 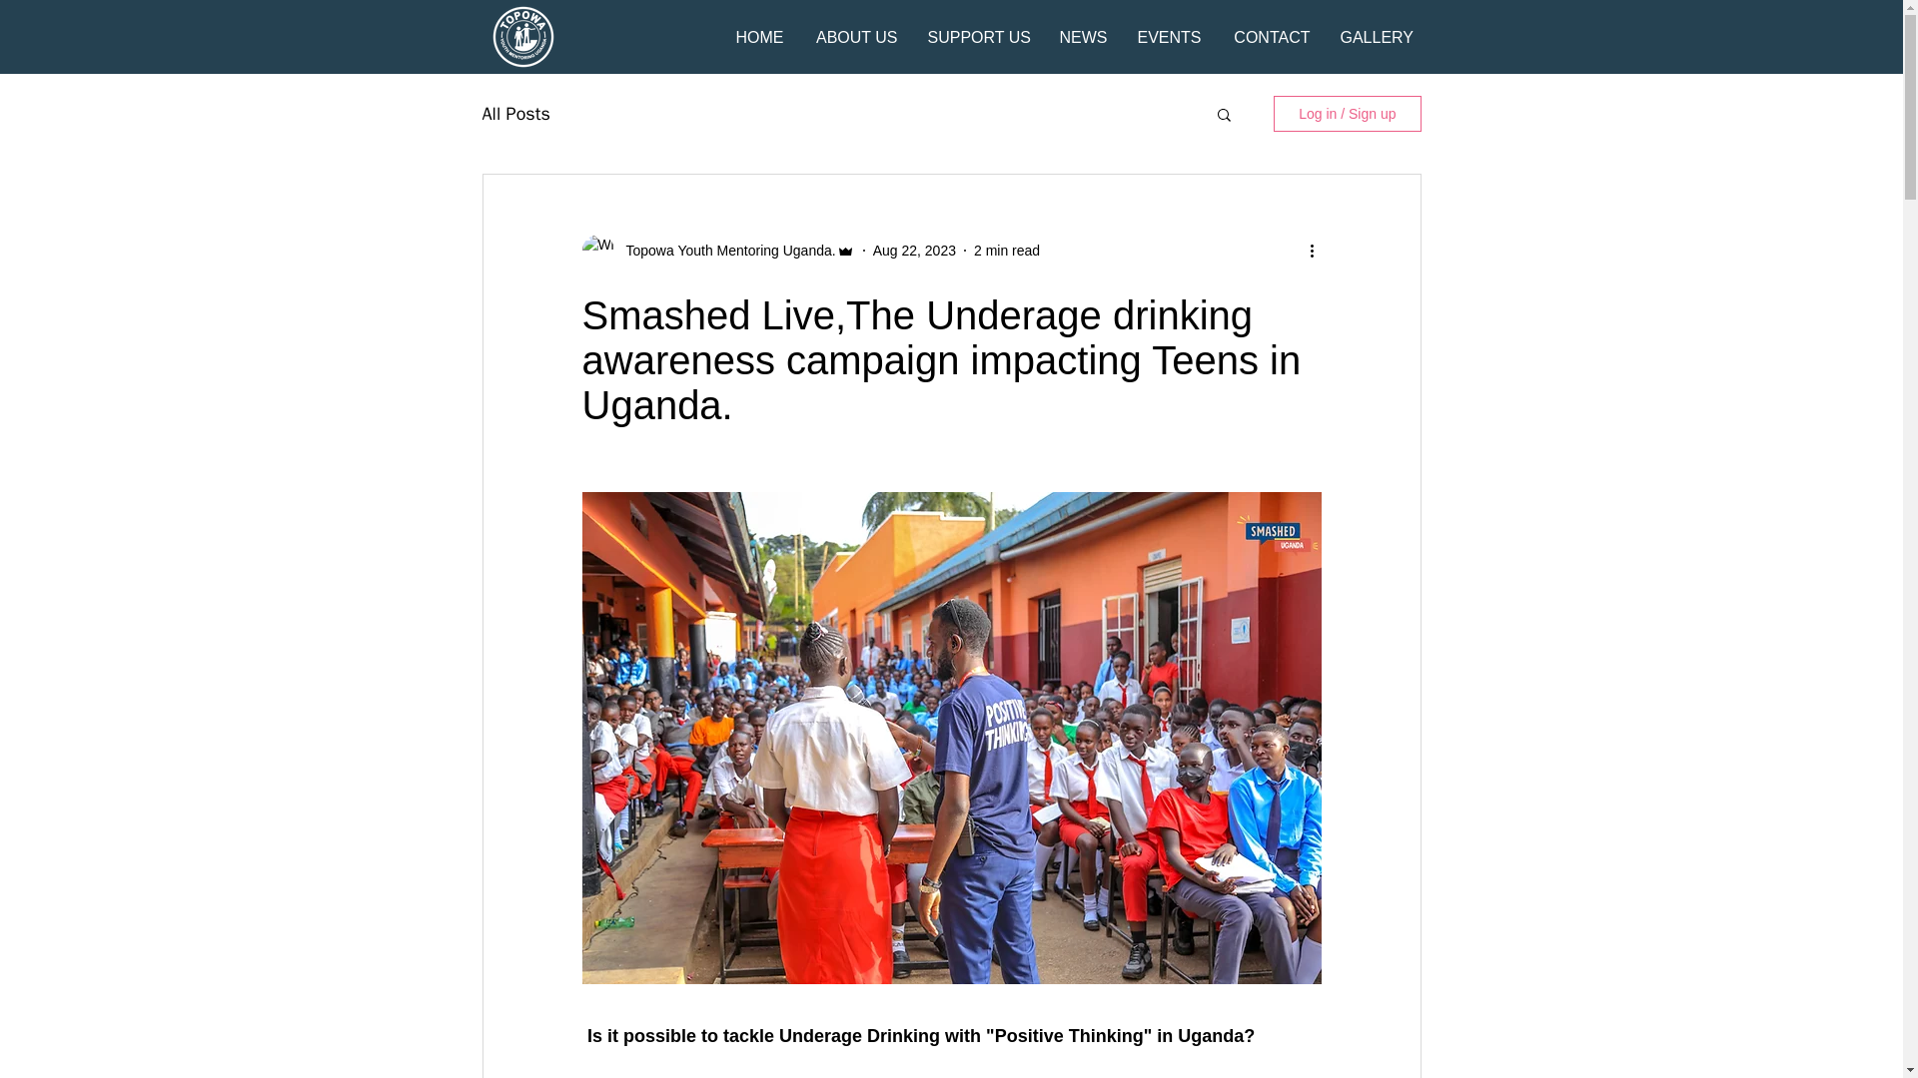 What do you see at coordinates (514, 114) in the screenshot?
I see `All Posts` at bounding box center [514, 114].